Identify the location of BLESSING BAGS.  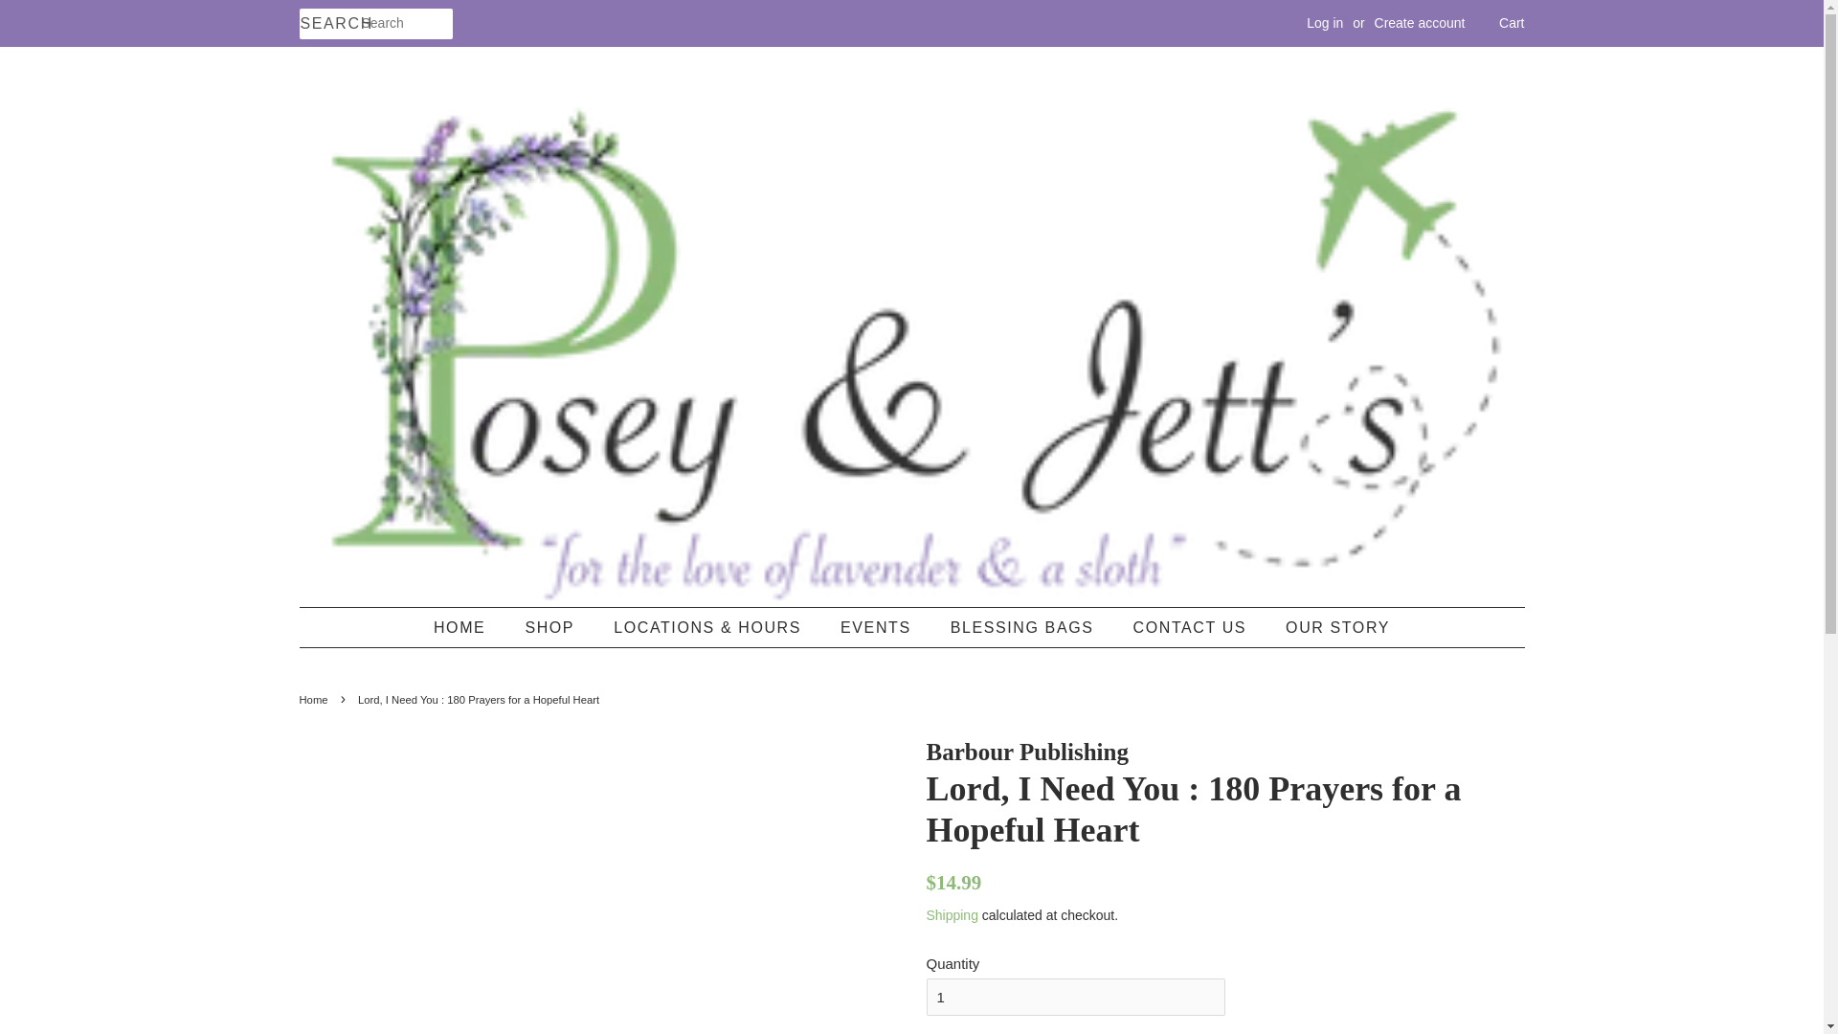
(1024, 628).